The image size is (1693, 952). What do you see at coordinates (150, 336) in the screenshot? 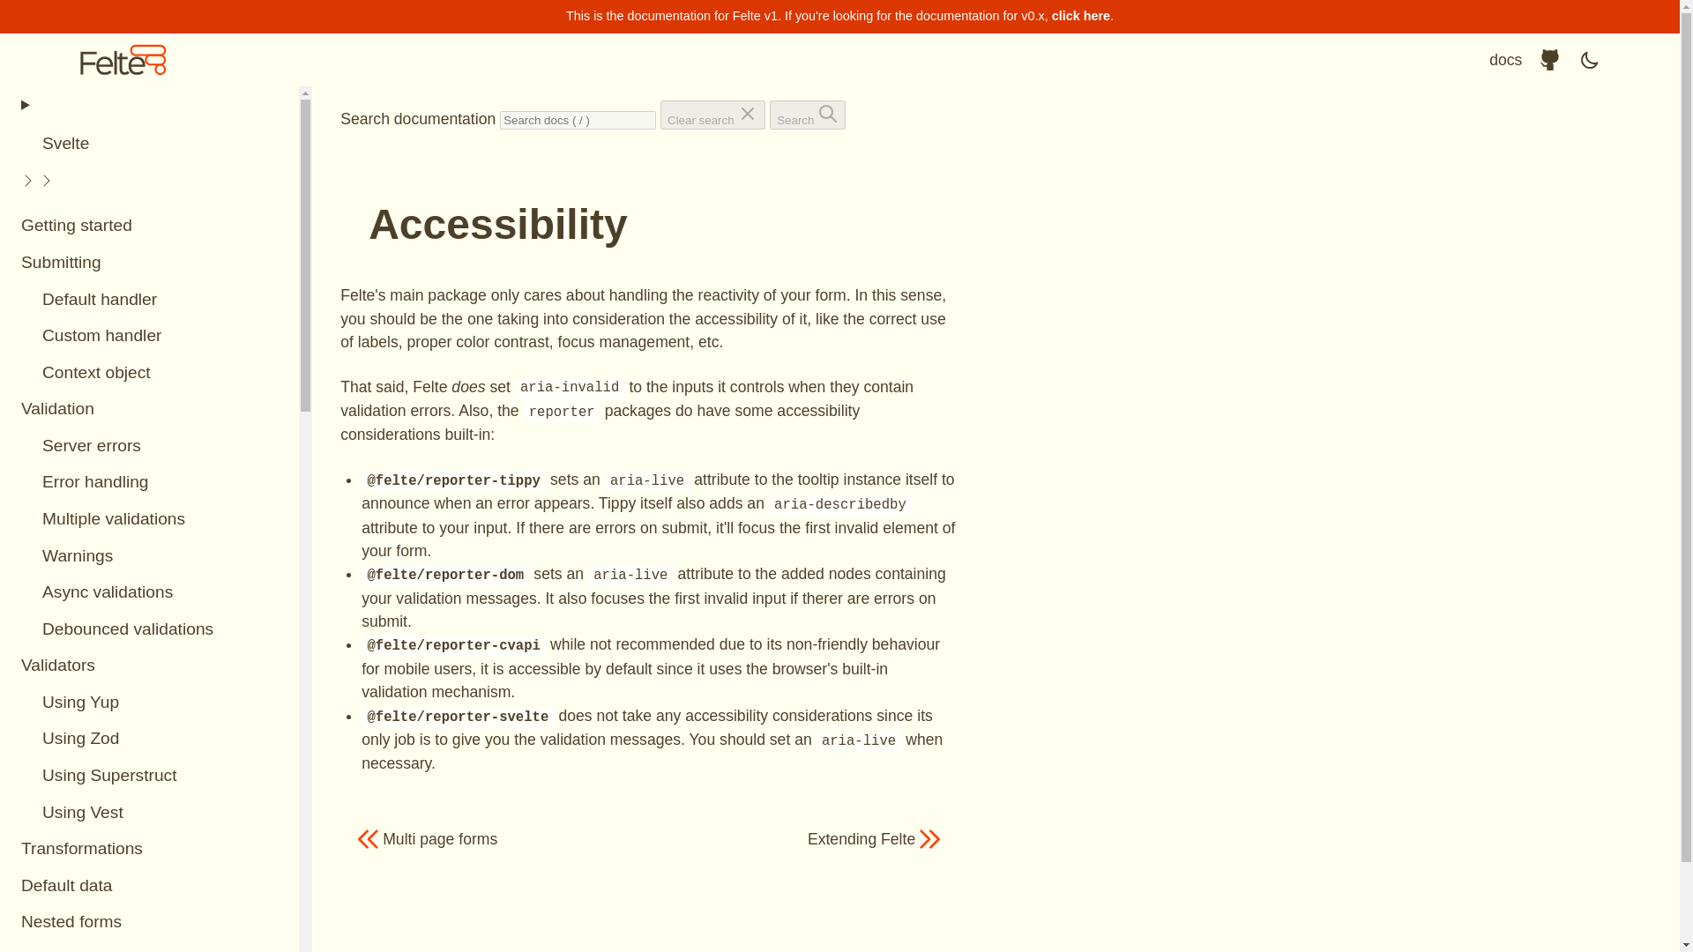
I see `Custom handler` at bounding box center [150, 336].